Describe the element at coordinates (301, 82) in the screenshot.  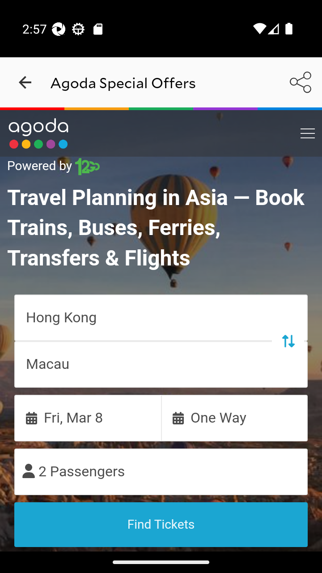
I see `Share` at that location.